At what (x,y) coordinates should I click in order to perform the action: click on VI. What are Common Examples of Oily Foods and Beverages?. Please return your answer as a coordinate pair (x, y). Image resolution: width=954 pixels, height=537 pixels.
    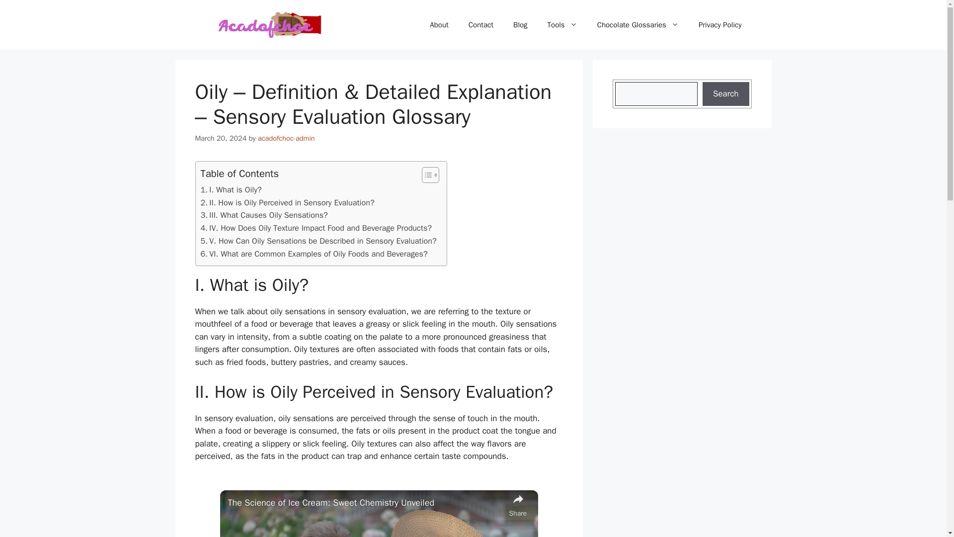
    Looking at the image, I should click on (314, 254).